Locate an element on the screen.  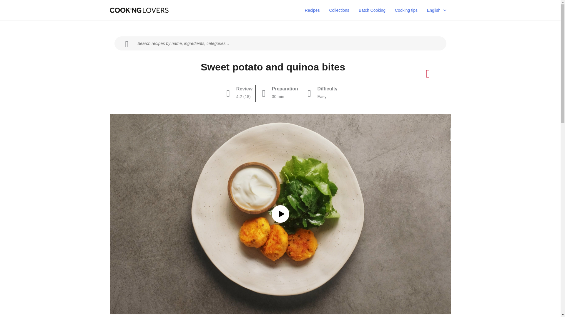
Collections is located at coordinates (339, 10).